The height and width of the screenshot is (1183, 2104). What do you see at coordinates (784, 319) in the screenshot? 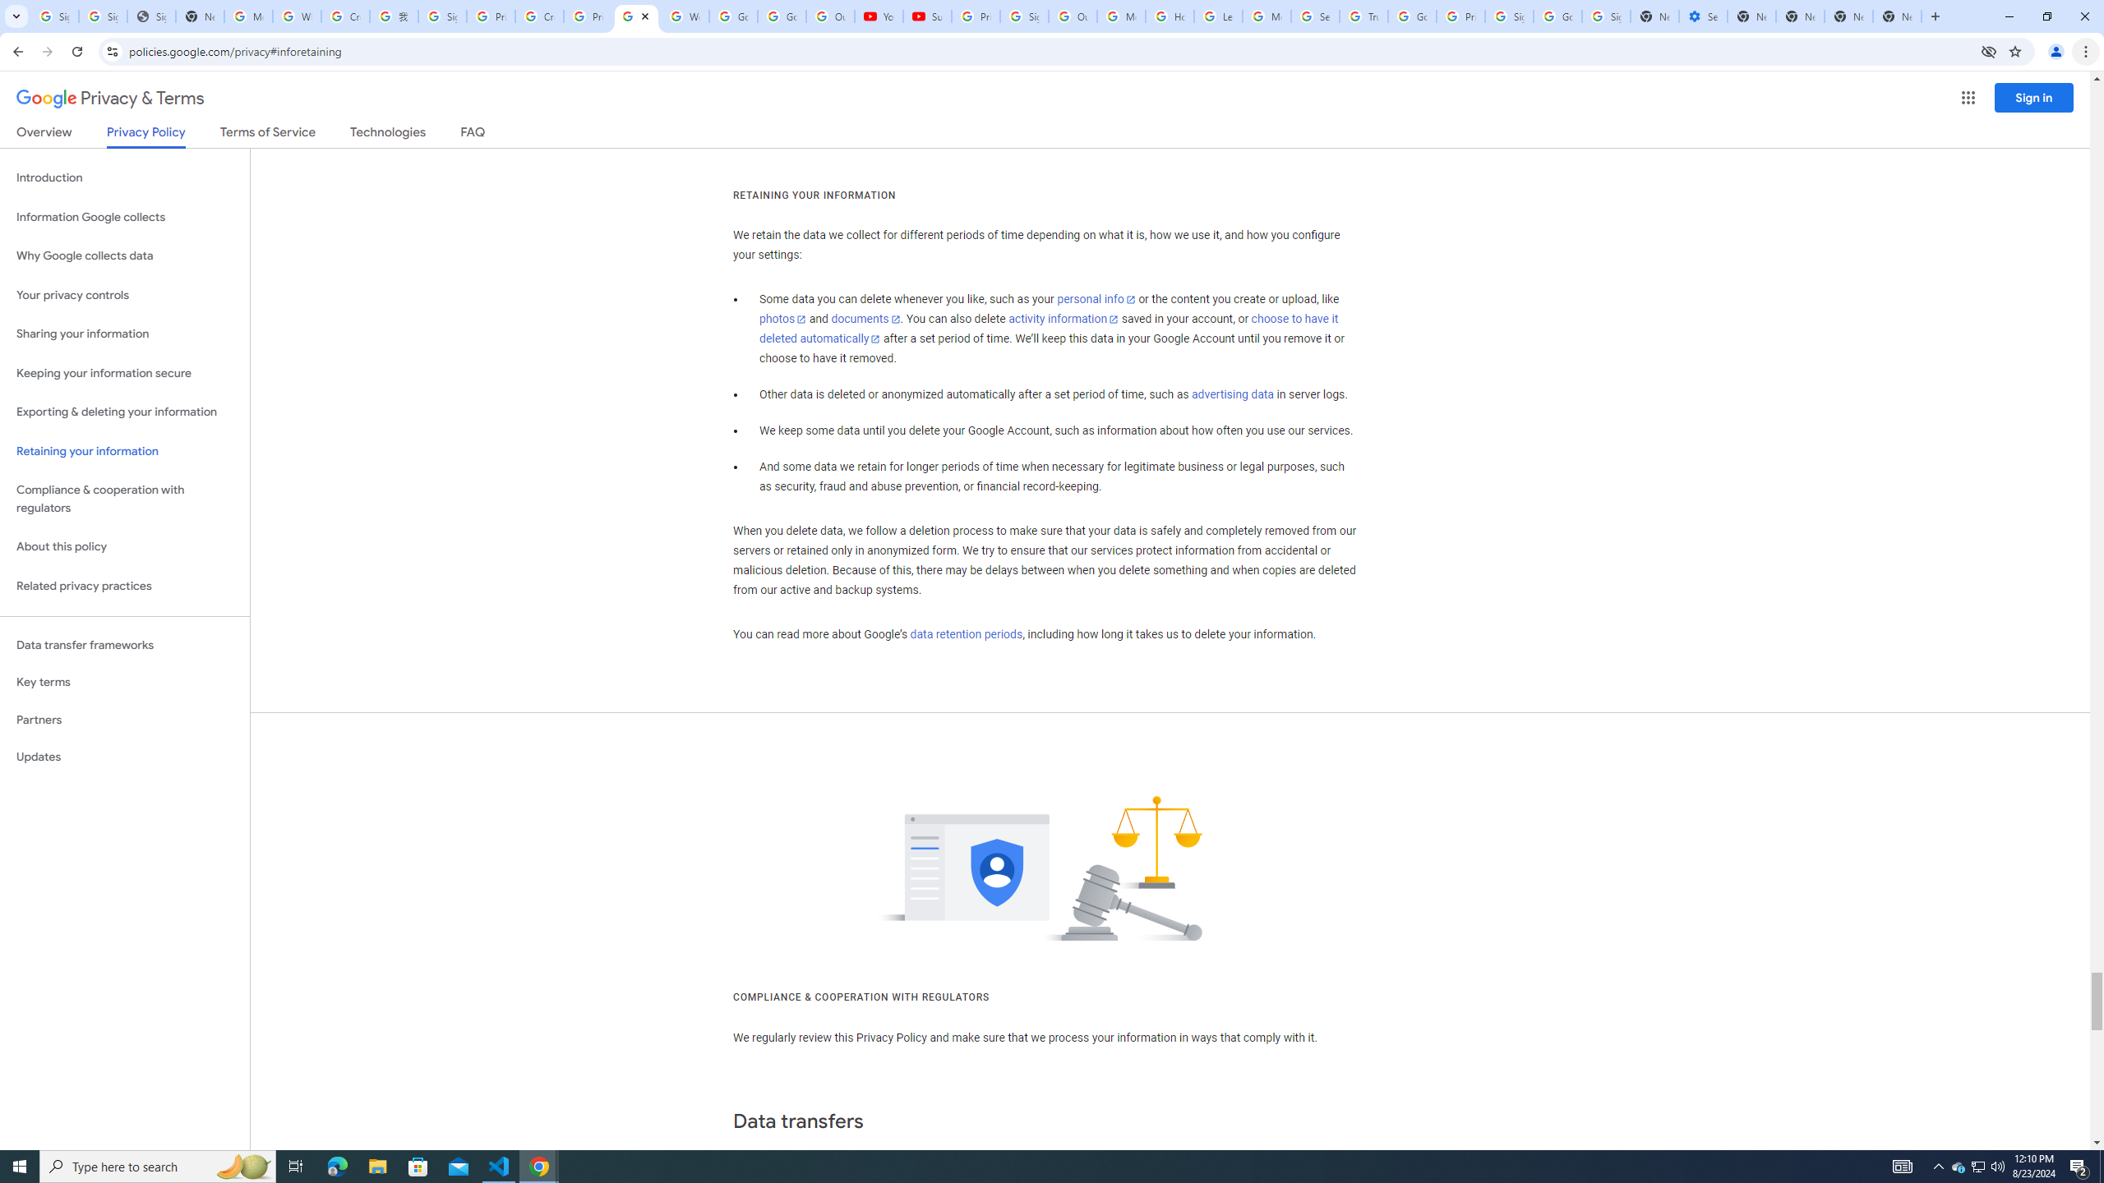
I see `photos` at bounding box center [784, 319].